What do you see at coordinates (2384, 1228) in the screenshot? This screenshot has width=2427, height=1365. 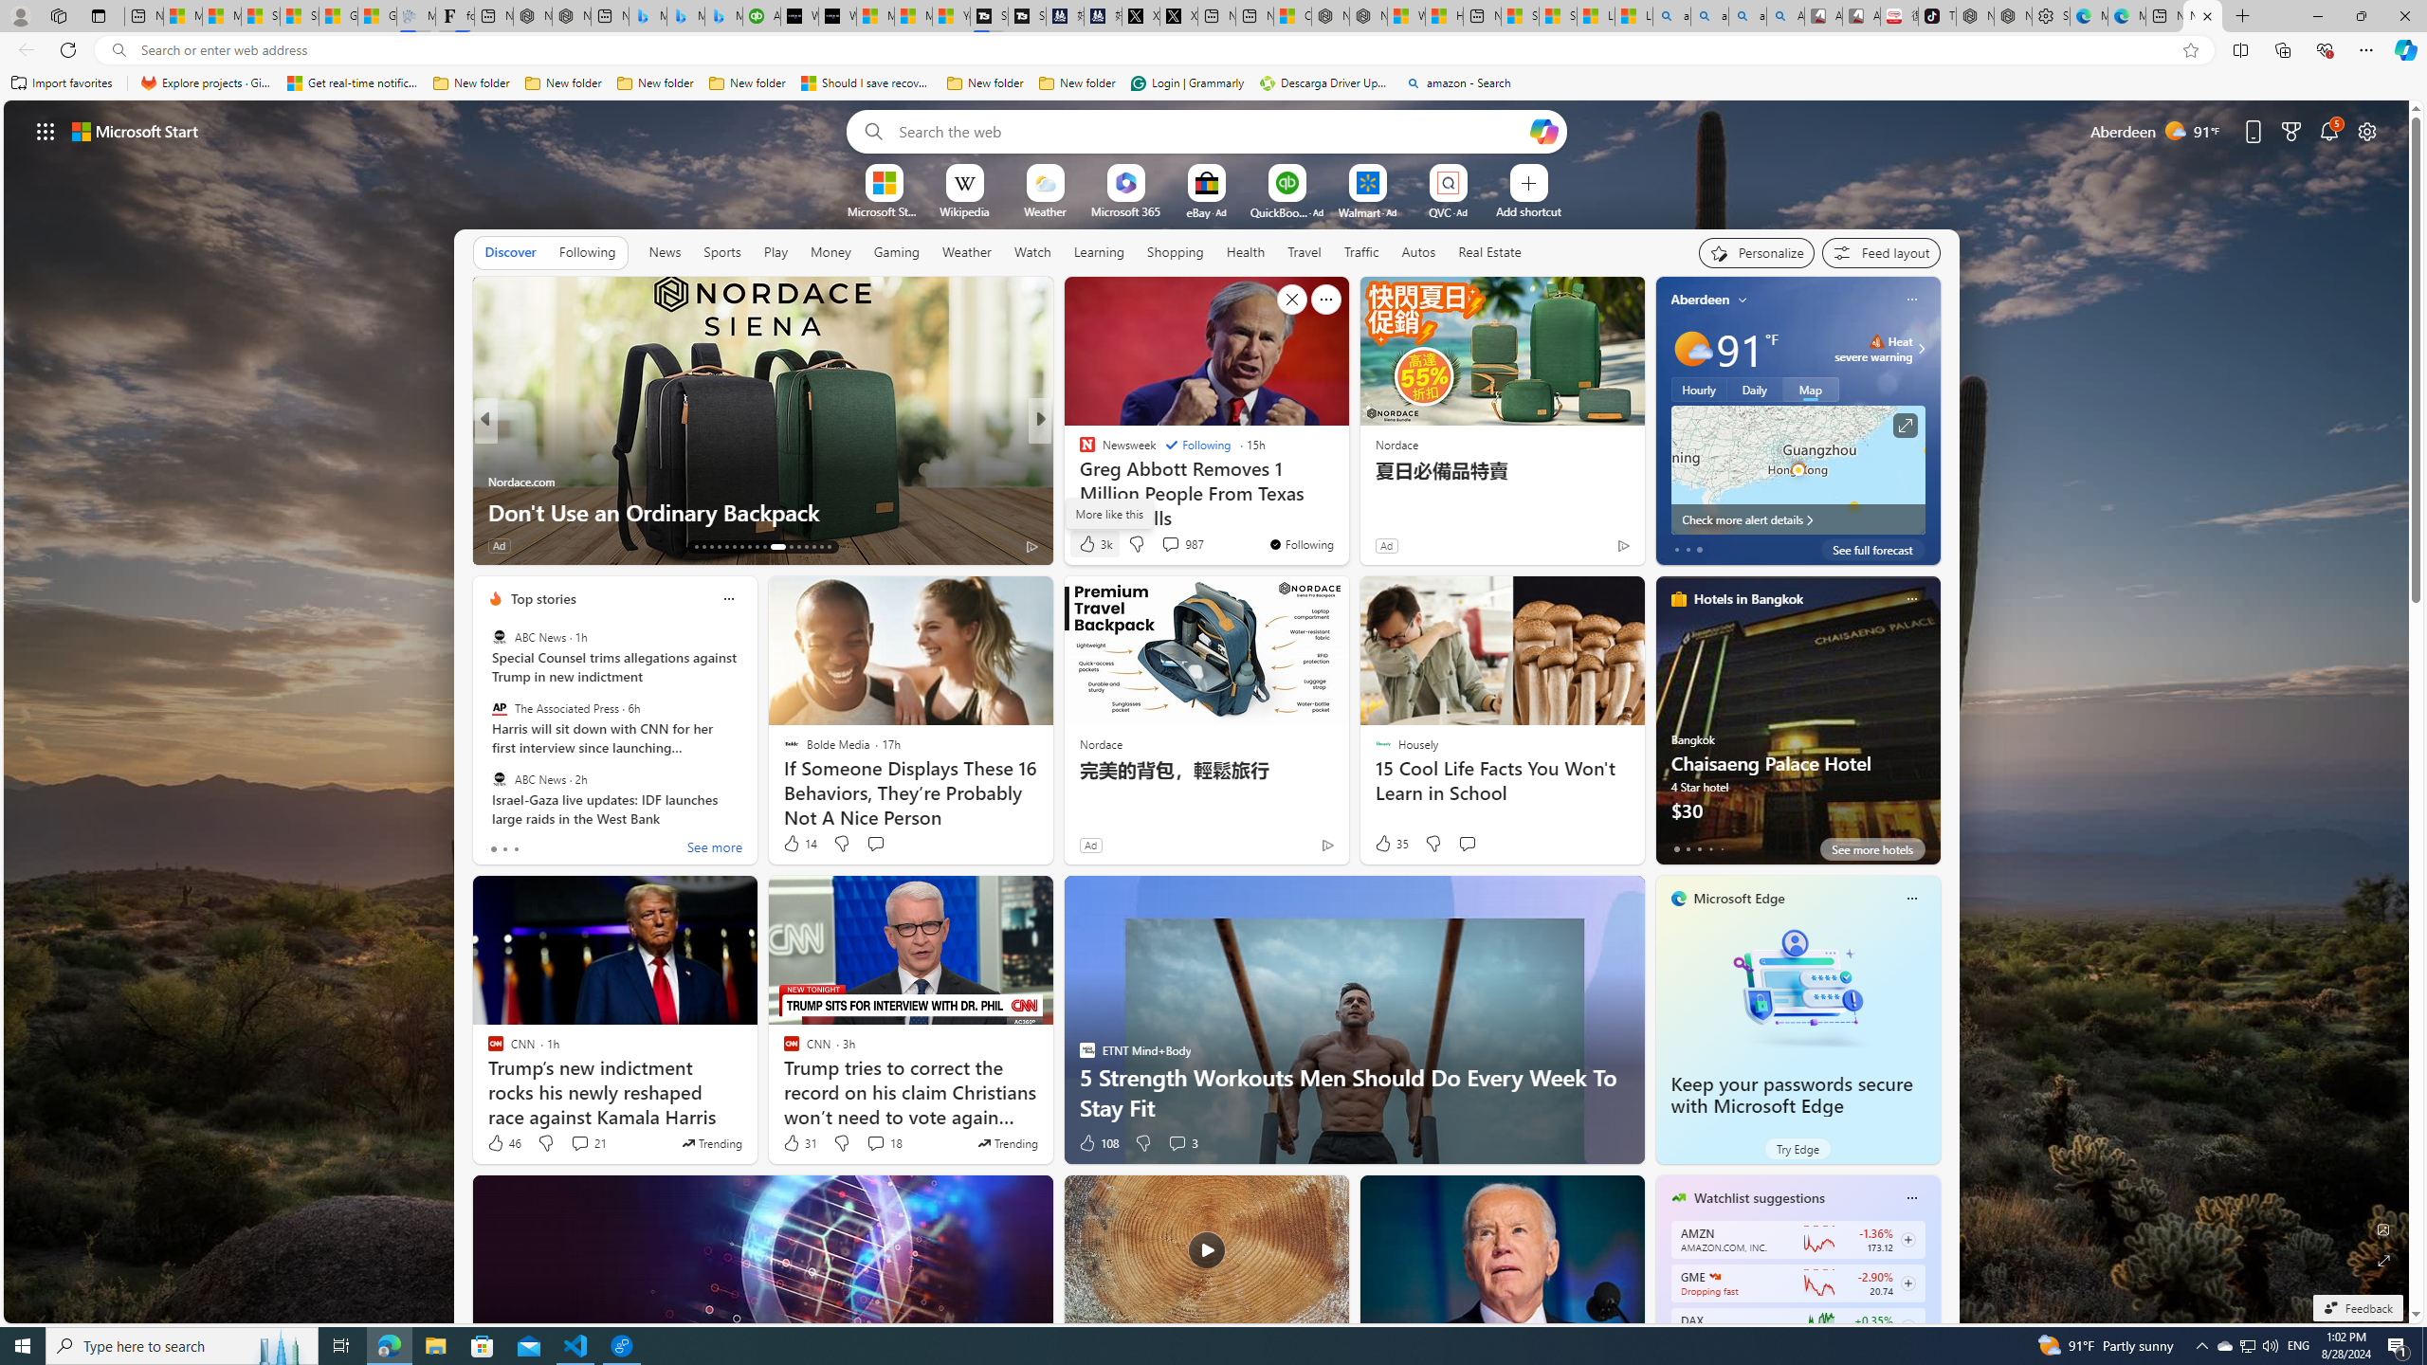 I see `Edit Background` at bounding box center [2384, 1228].